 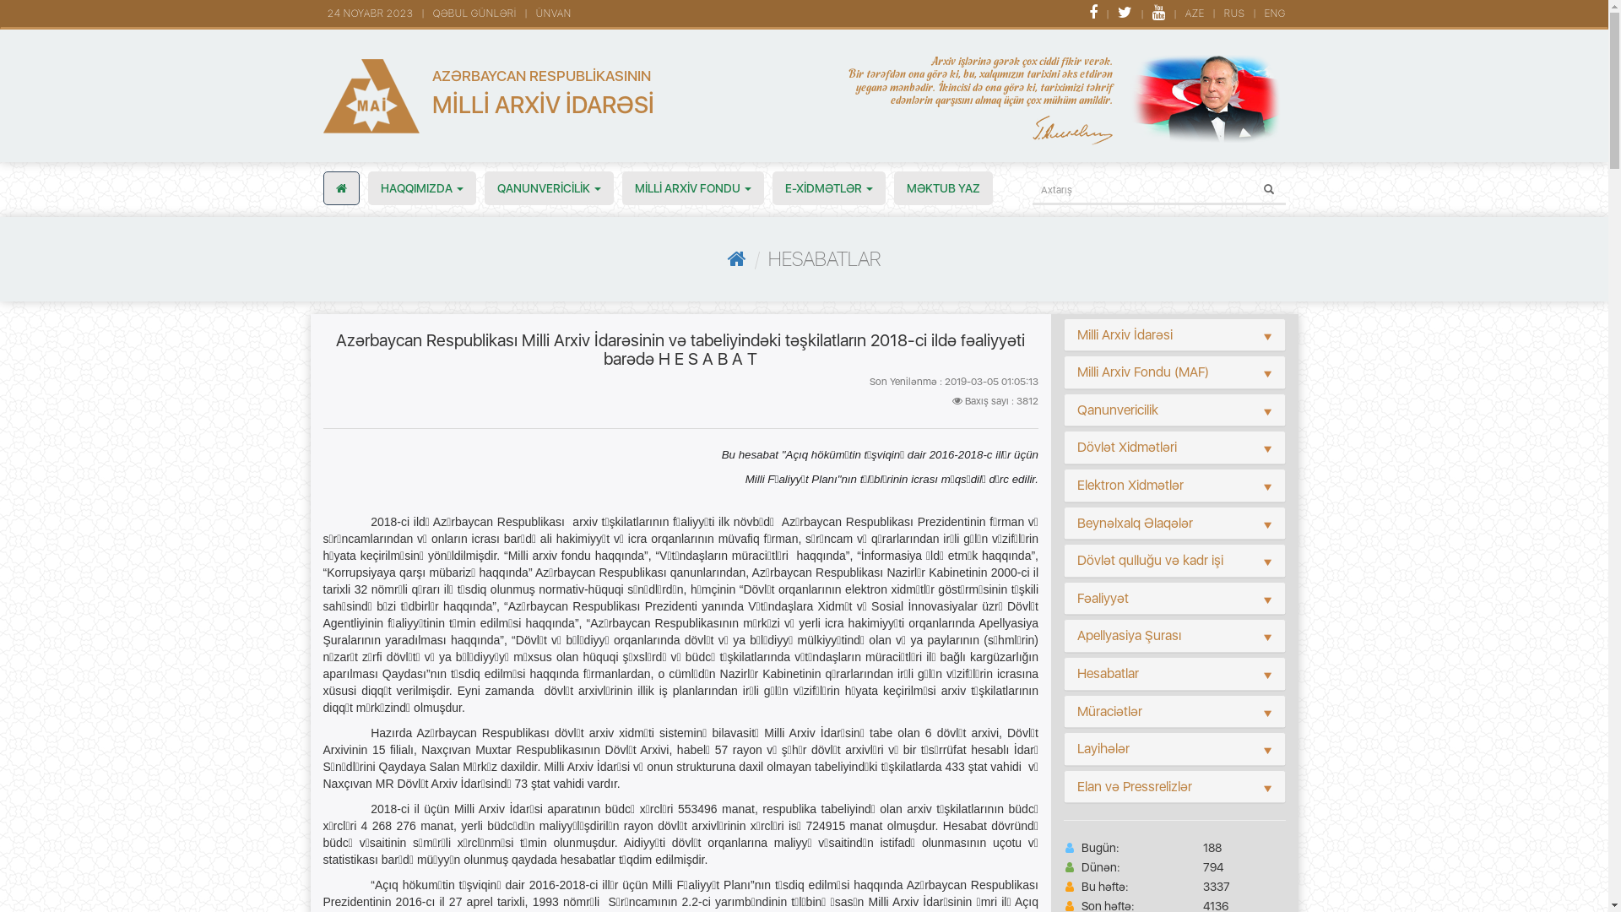 I want to click on Qanunvericilik, so click(x=1118, y=410).